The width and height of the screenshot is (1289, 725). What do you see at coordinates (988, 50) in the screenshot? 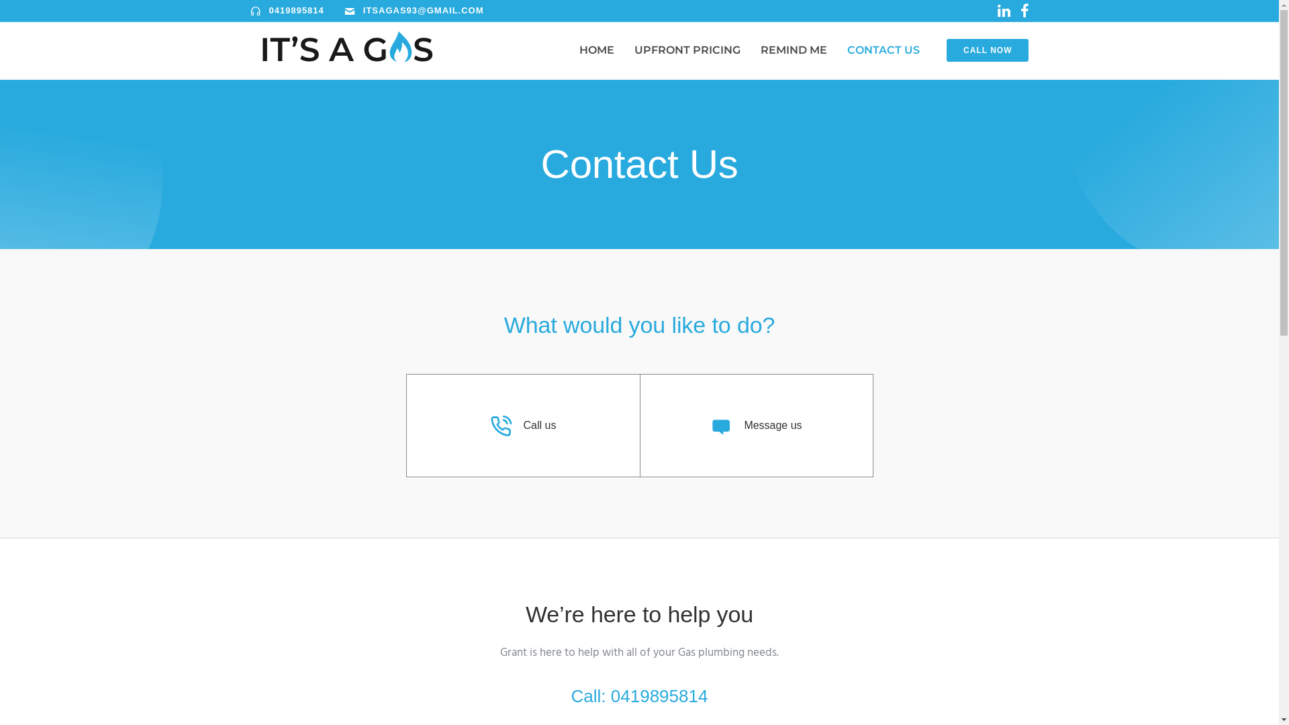
I see `CALL NOW` at bounding box center [988, 50].